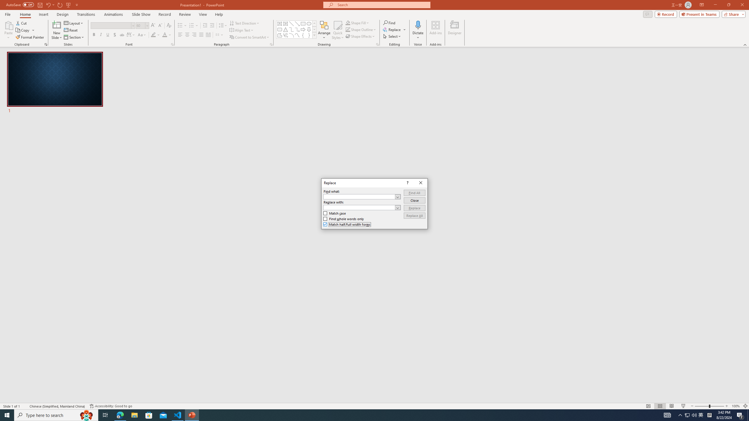  I want to click on Zoom 100%, so click(736, 406).